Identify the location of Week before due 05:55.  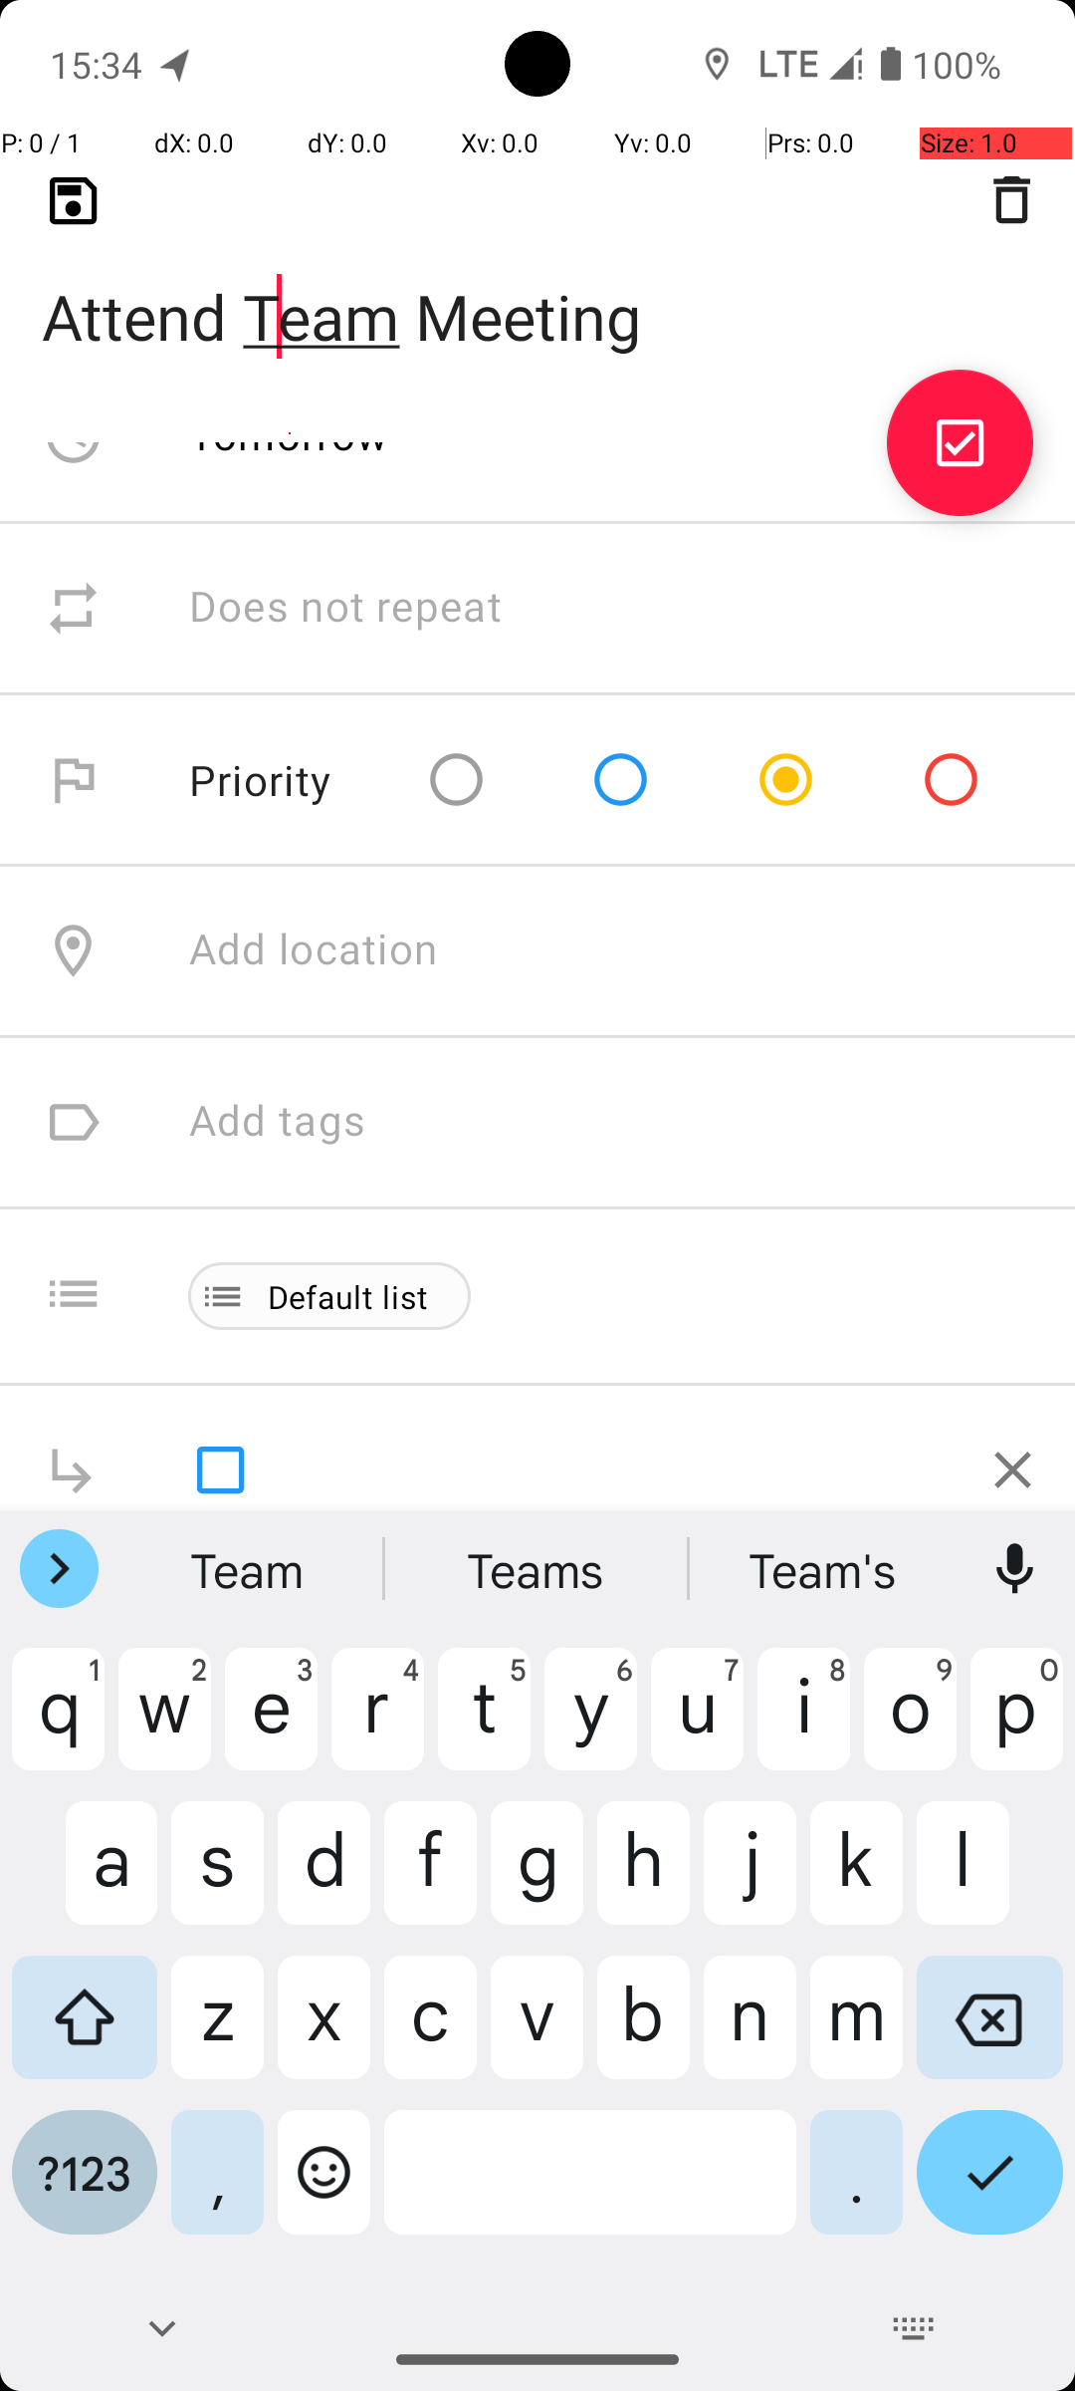
(415, 265).